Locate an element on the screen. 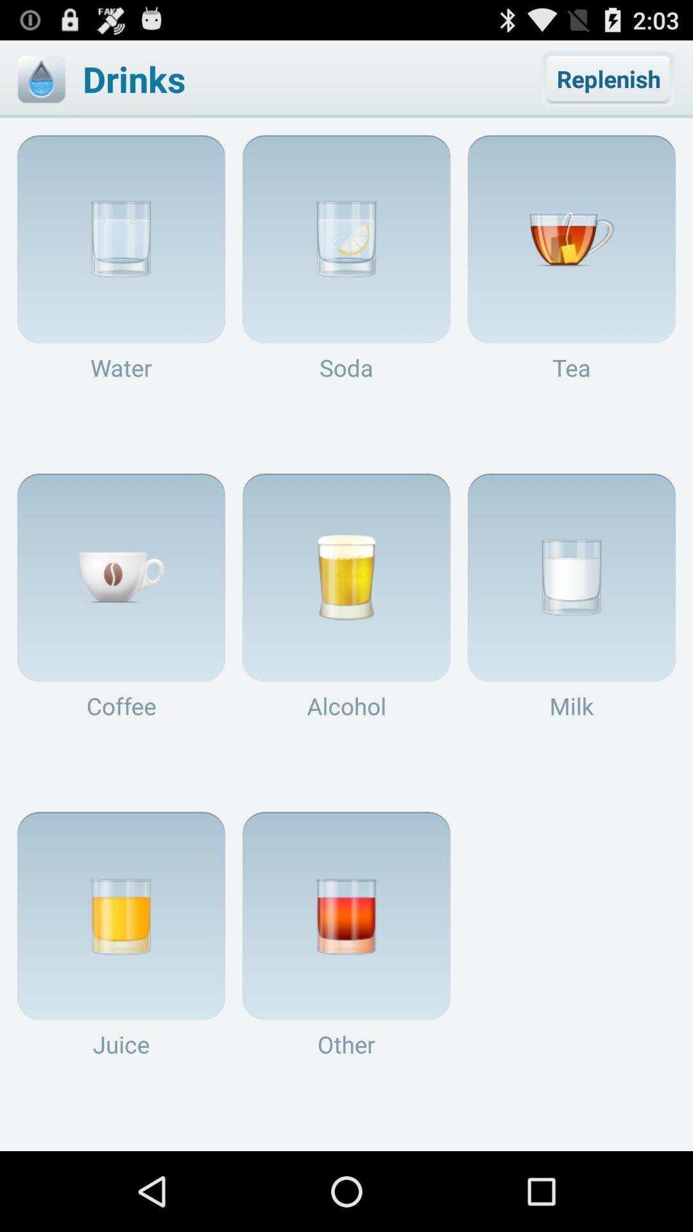  click the item to the right of the drinks app is located at coordinates (608, 78).